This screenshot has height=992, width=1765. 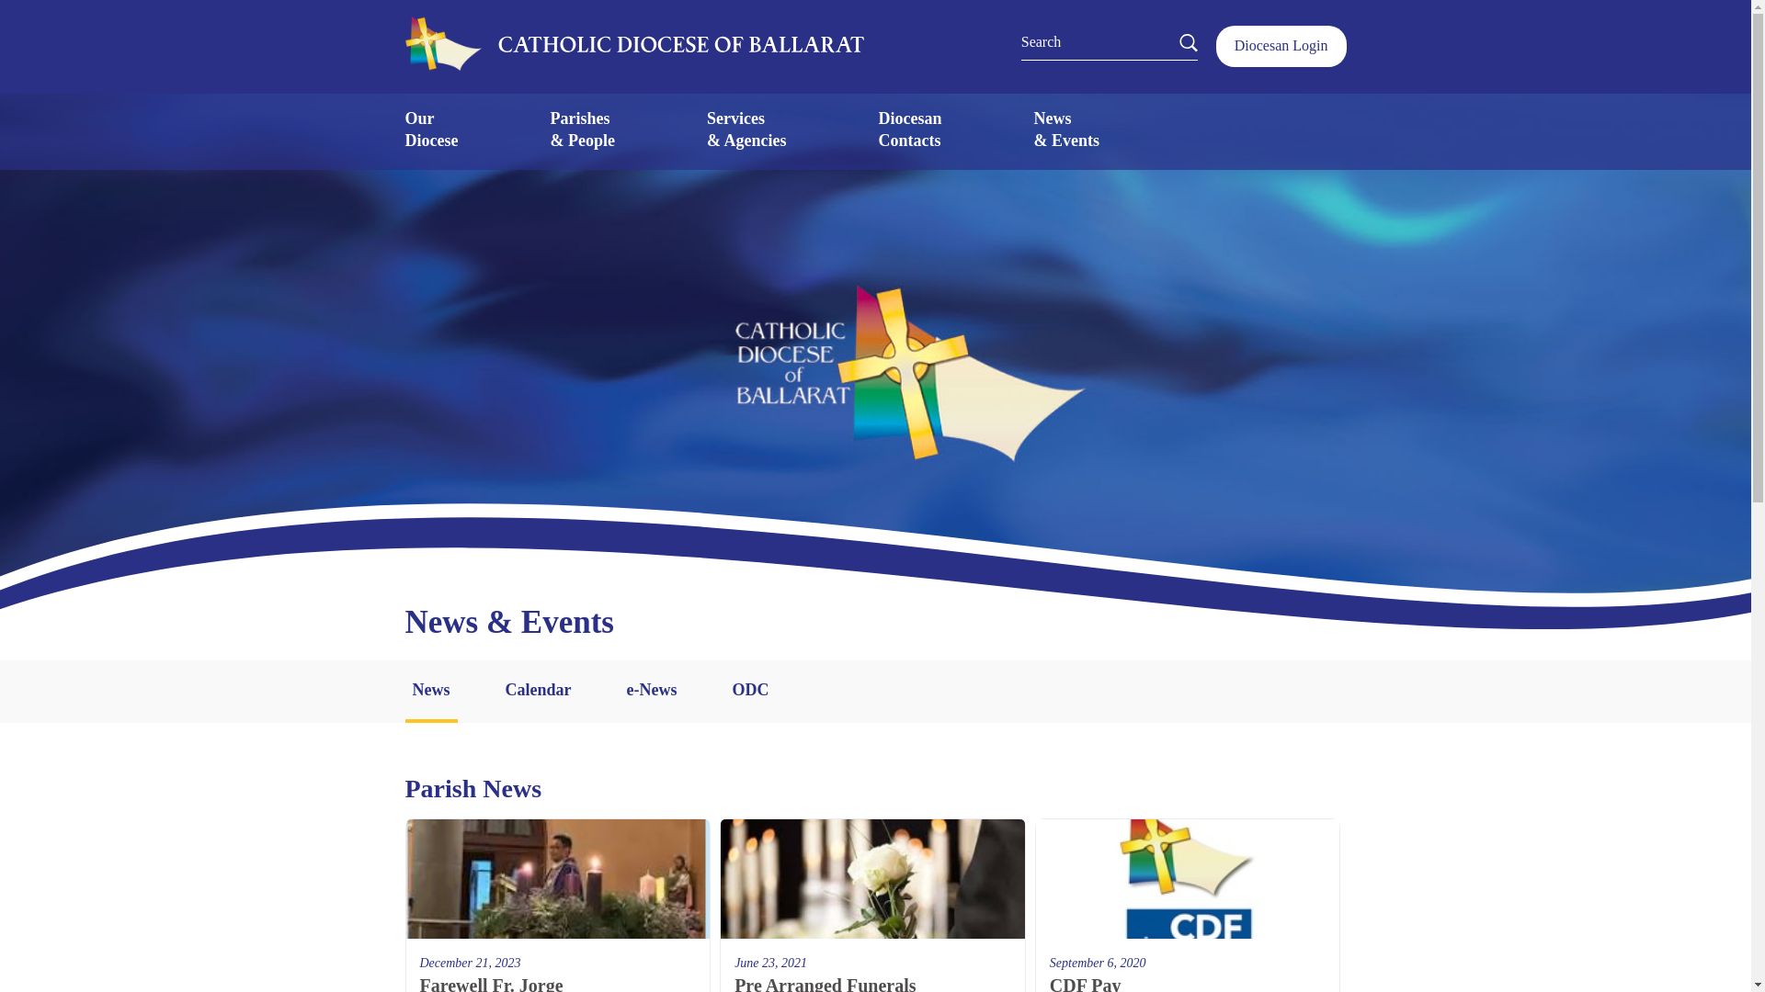 What do you see at coordinates (538, 692) in the screenshot?
I see `Calendar` at bounding box center [538, 692].